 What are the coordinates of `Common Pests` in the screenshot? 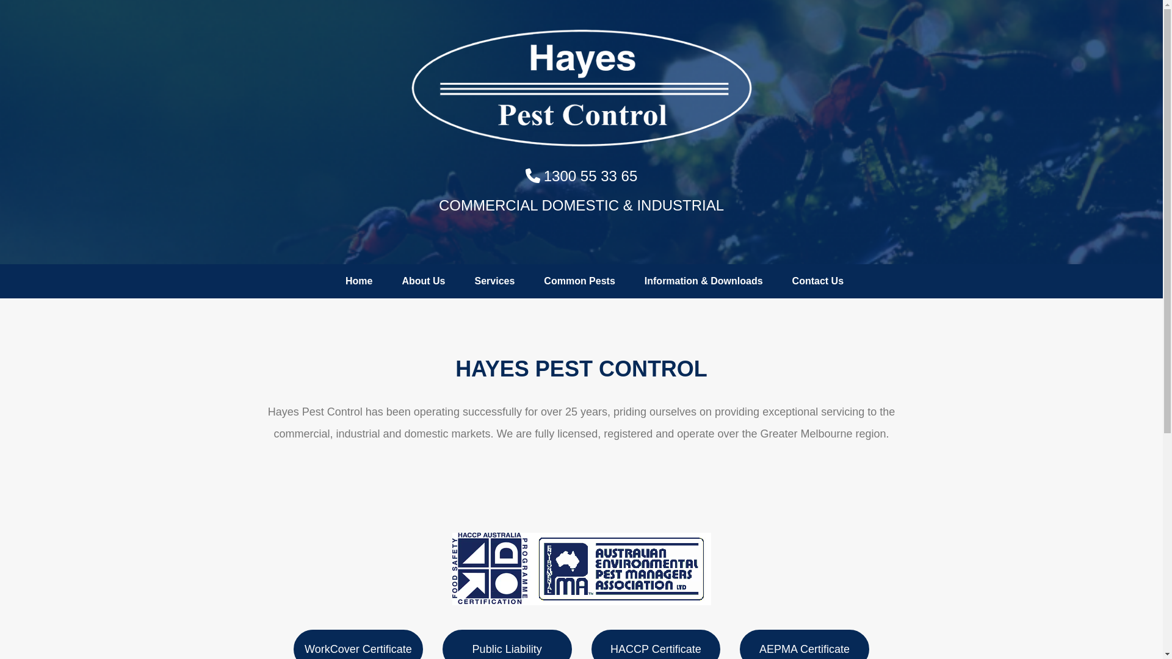 It's located at (579, 281).